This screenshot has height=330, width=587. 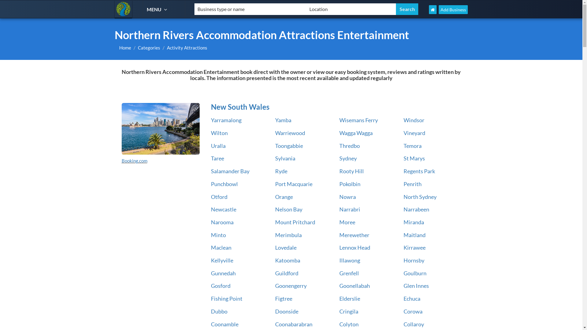 I want to click on Figtree, so click(x=284, y=299).